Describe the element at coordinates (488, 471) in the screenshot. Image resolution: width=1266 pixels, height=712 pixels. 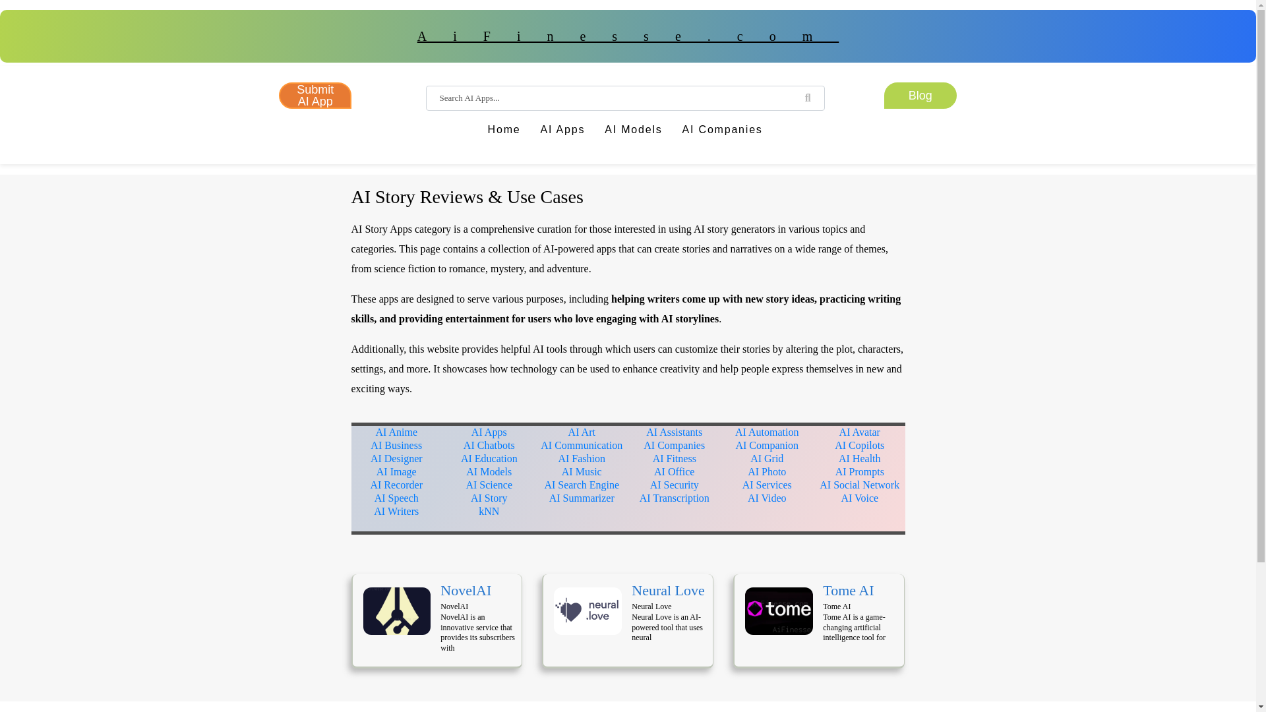
I see `AI Models` at that location.